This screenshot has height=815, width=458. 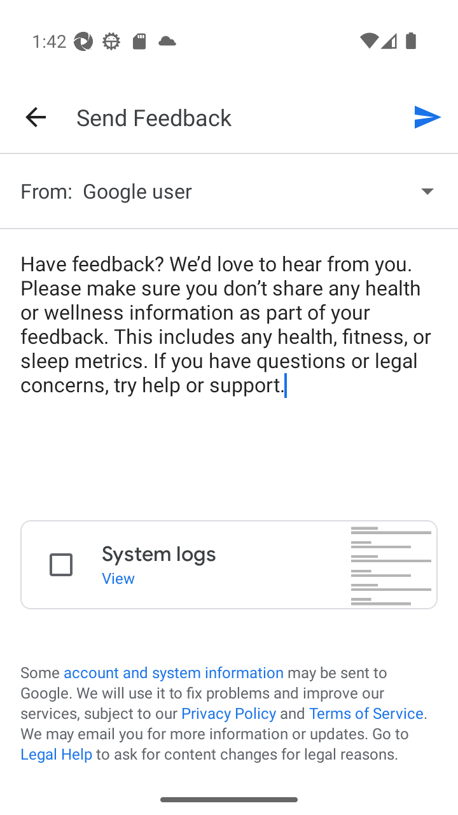 What do you see at coordinates (229, 564) in the screenshot?
I see `System logs View Preview system info` at bounding box center [229, 564].